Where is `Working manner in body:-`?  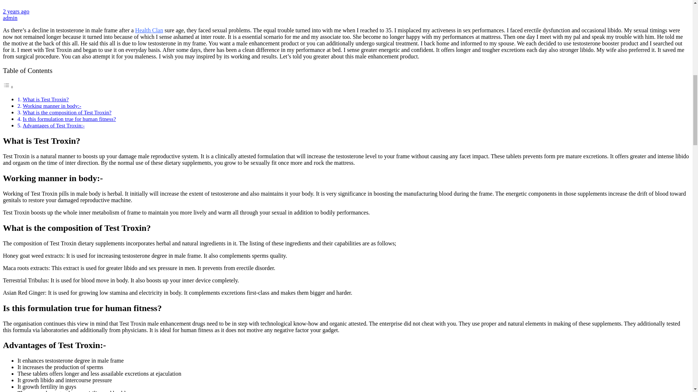 Working manner in body:- is located at coordinates (52, 106).